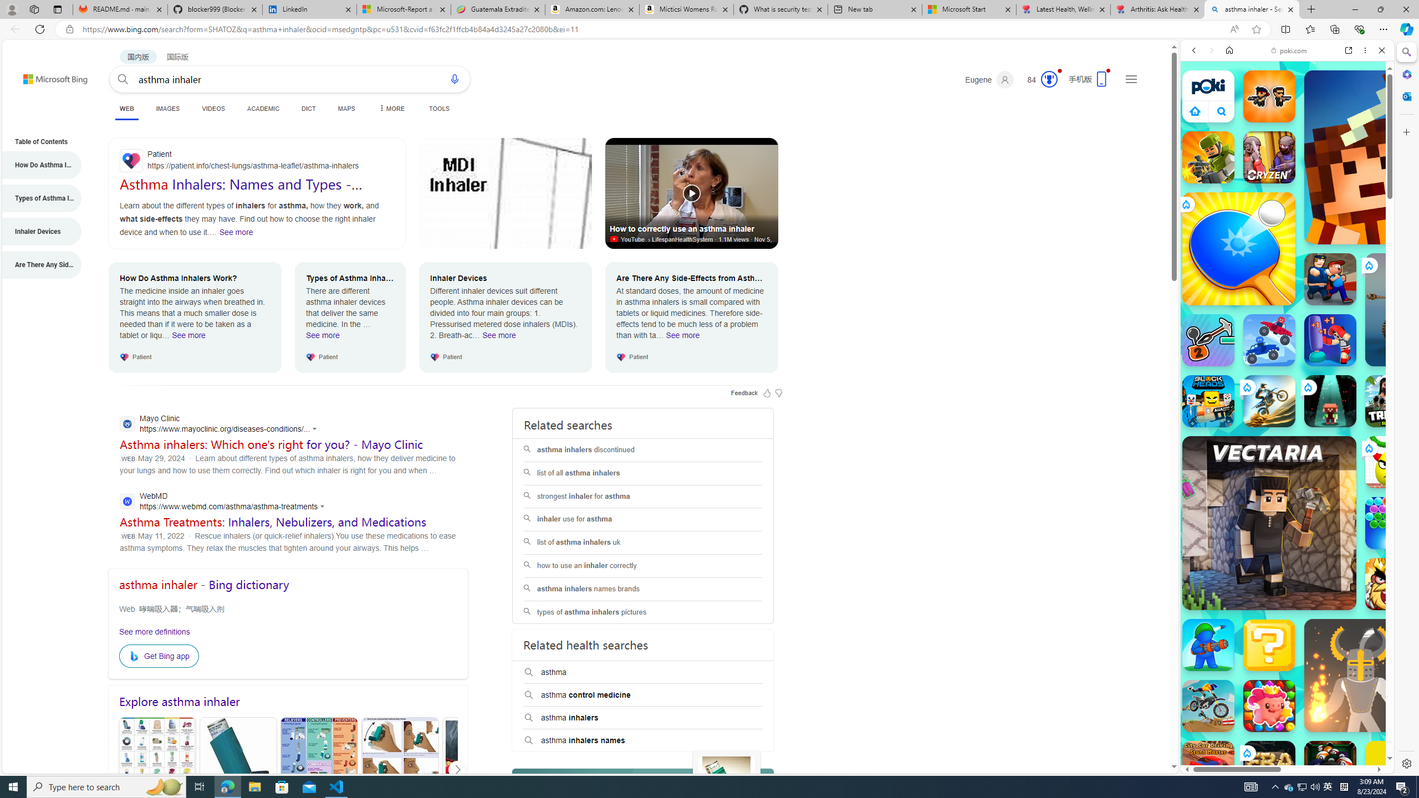 This screenshot has width=1419, height=798. What do you see at coordinates (1149, 734) in the screenshot?
I see `Search more` at bounding box center [1149, 734].